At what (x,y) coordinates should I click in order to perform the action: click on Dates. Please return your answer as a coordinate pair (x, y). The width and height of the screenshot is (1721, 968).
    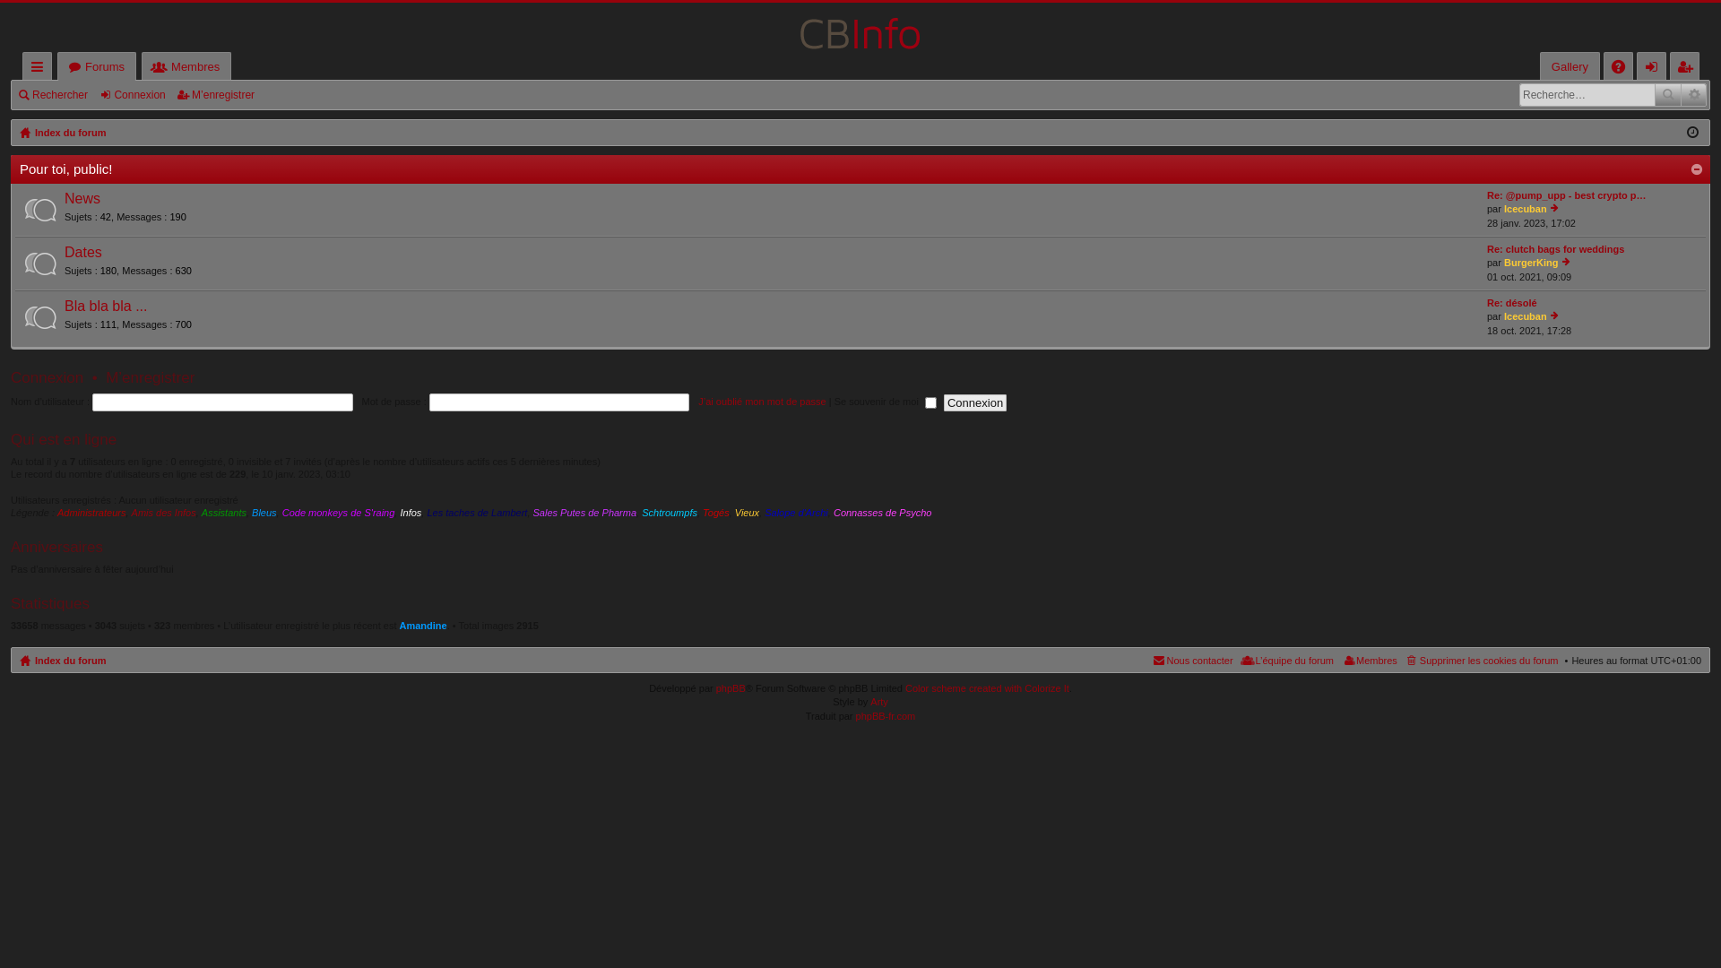
    Looking at the image, I should click on (83, 253).